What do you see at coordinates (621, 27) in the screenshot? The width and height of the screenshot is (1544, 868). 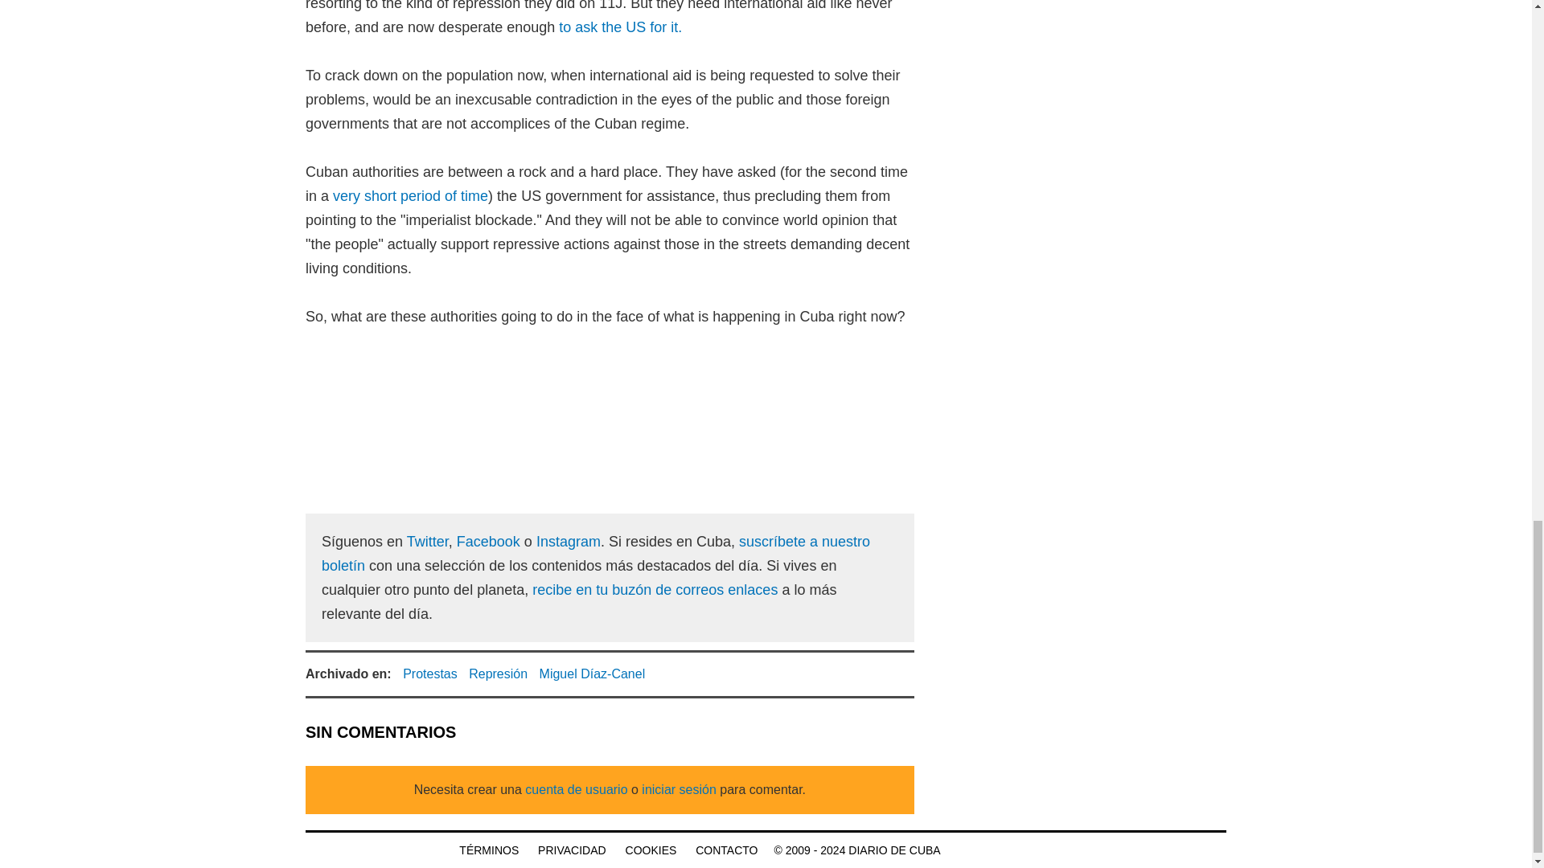 I see `to ask the US for it.` at bounding box center [621, 27].